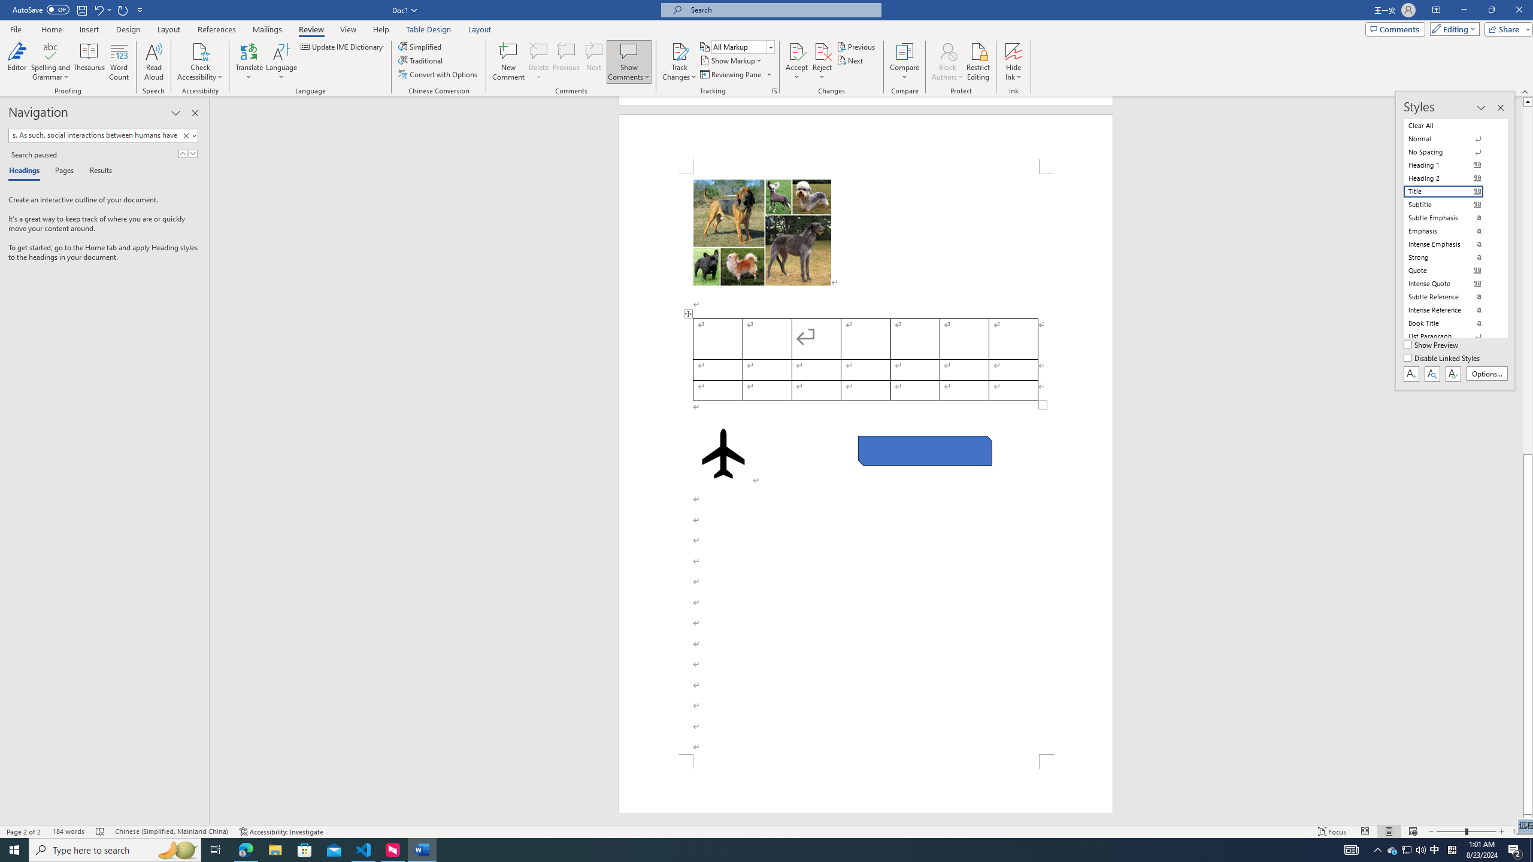  Describe the element at coordinates (41, 10) in the screenshot. I see `AutoSave` at that location.